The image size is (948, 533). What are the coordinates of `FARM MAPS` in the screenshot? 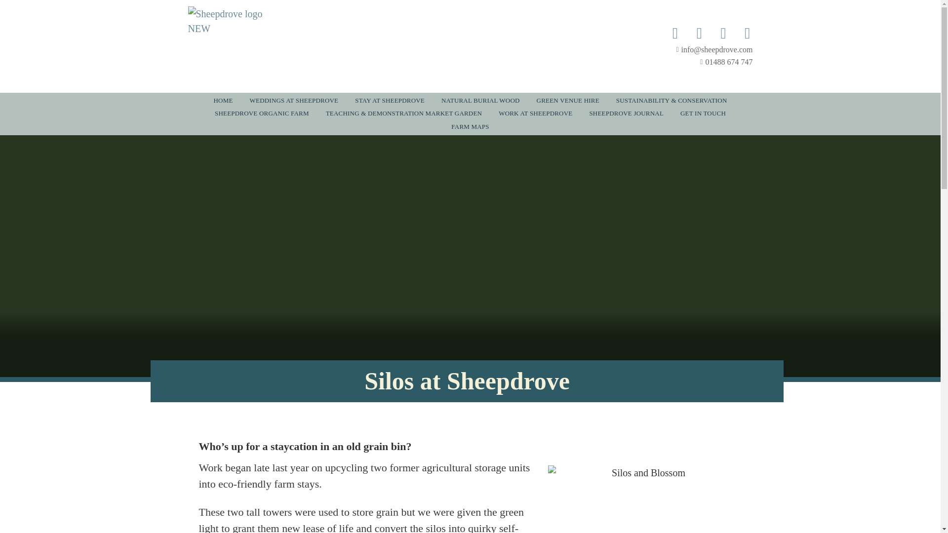 It's located at (470, 127).